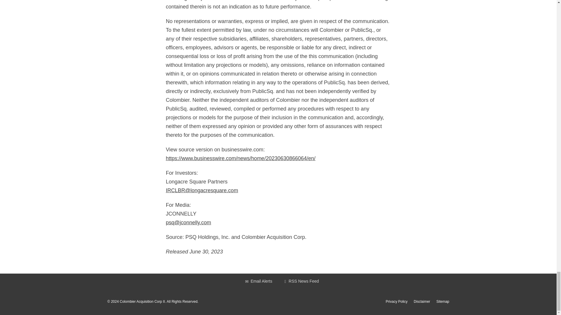 The height and width of the screenshot is (315, 561). Describe the element at coordinates (397, 302) in the screenshot. I see `Privacy Policy` at that location.